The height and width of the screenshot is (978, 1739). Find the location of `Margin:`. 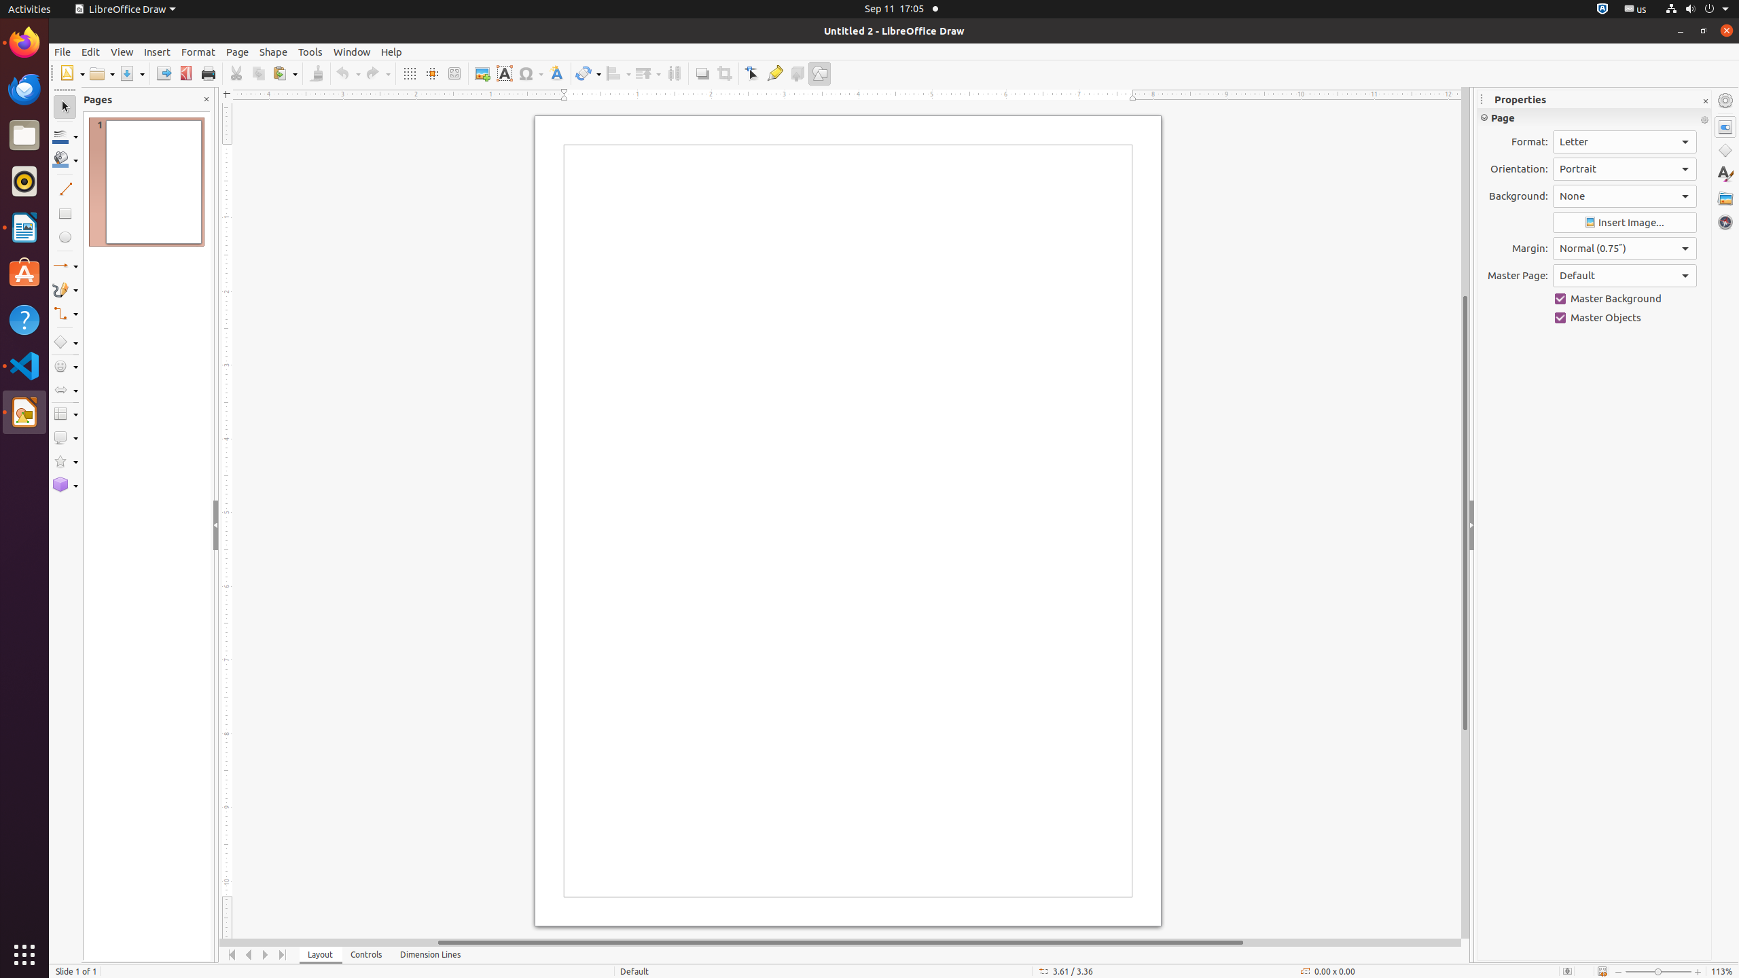

Margin: is located at coordinates (1625, 249).